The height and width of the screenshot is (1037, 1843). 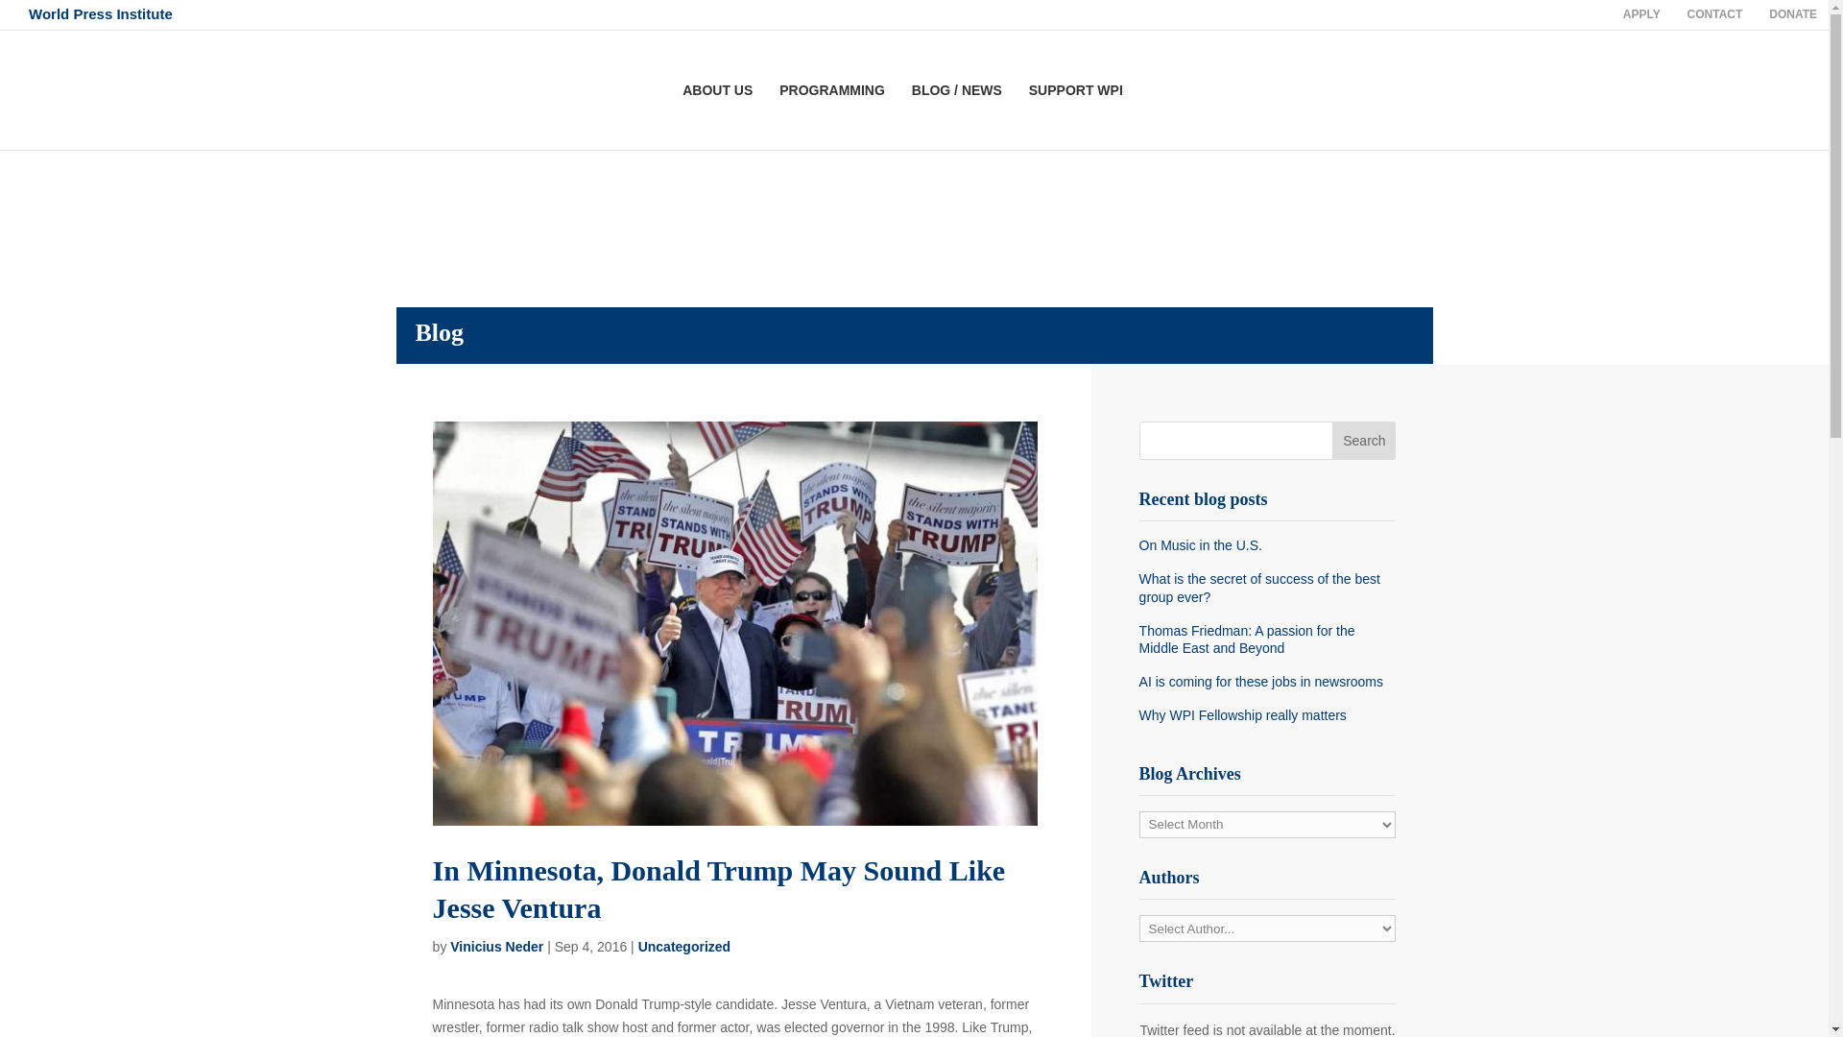 I want to click on CONTACT, so click(x=1714, y=15).